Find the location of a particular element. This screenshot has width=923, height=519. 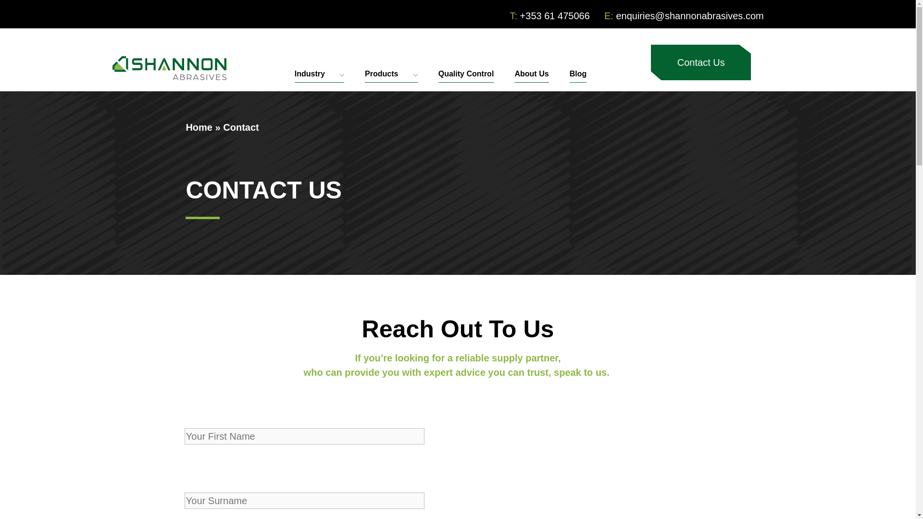

Quality Control is located at coordinates (466, 81).